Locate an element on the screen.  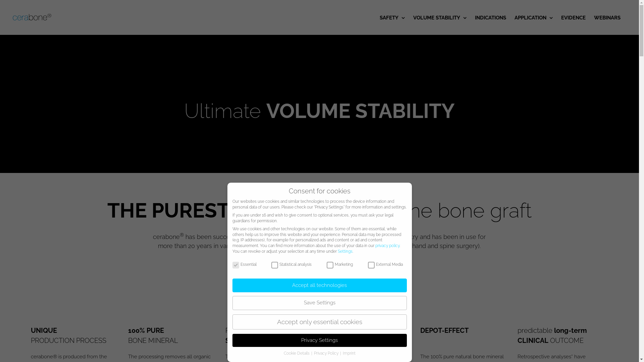
VOLUME STABILITY is located at coordinates (440, 17).